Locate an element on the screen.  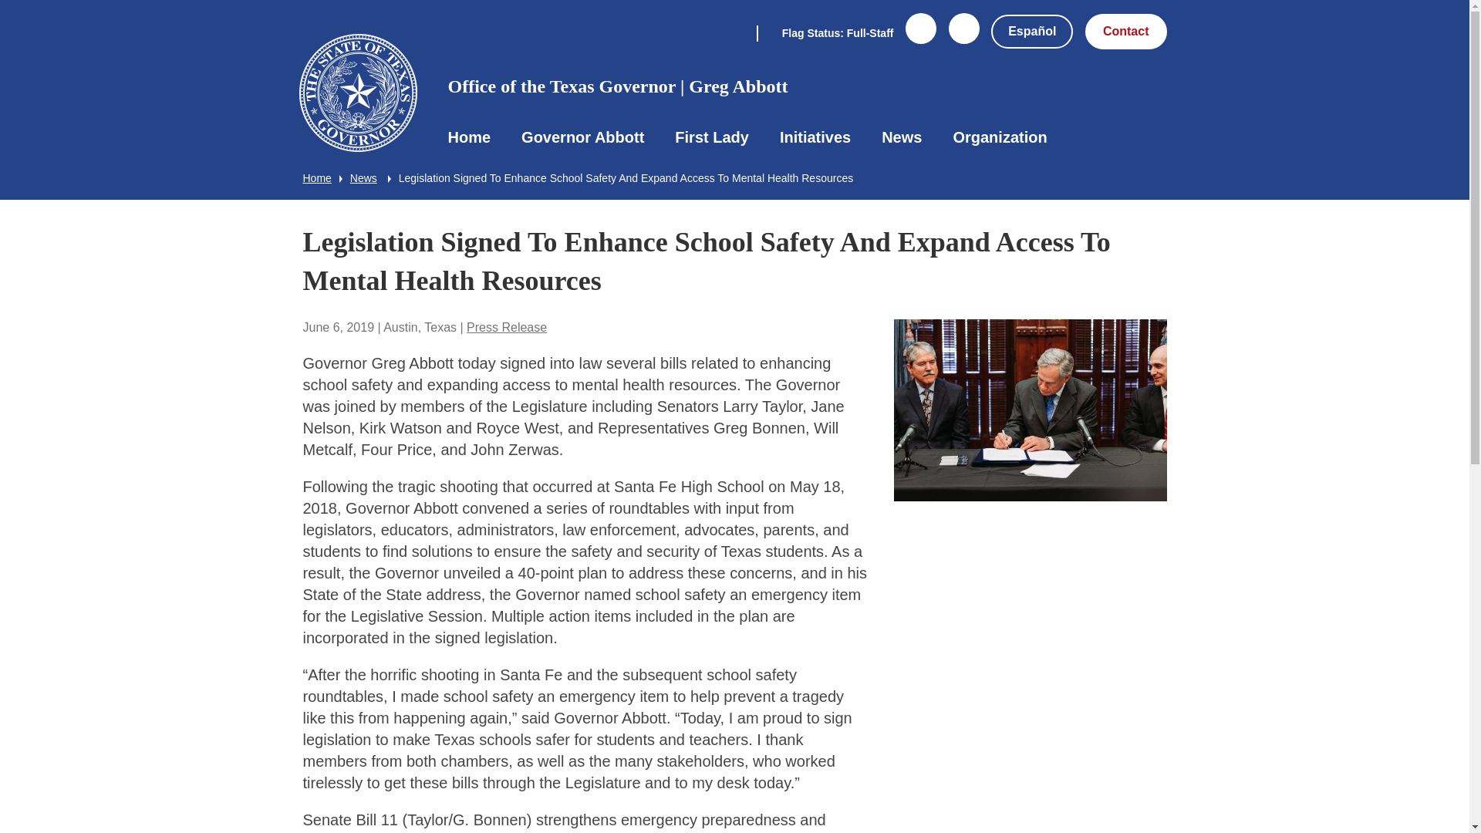
Facebook is located at coordinates (920, 38).